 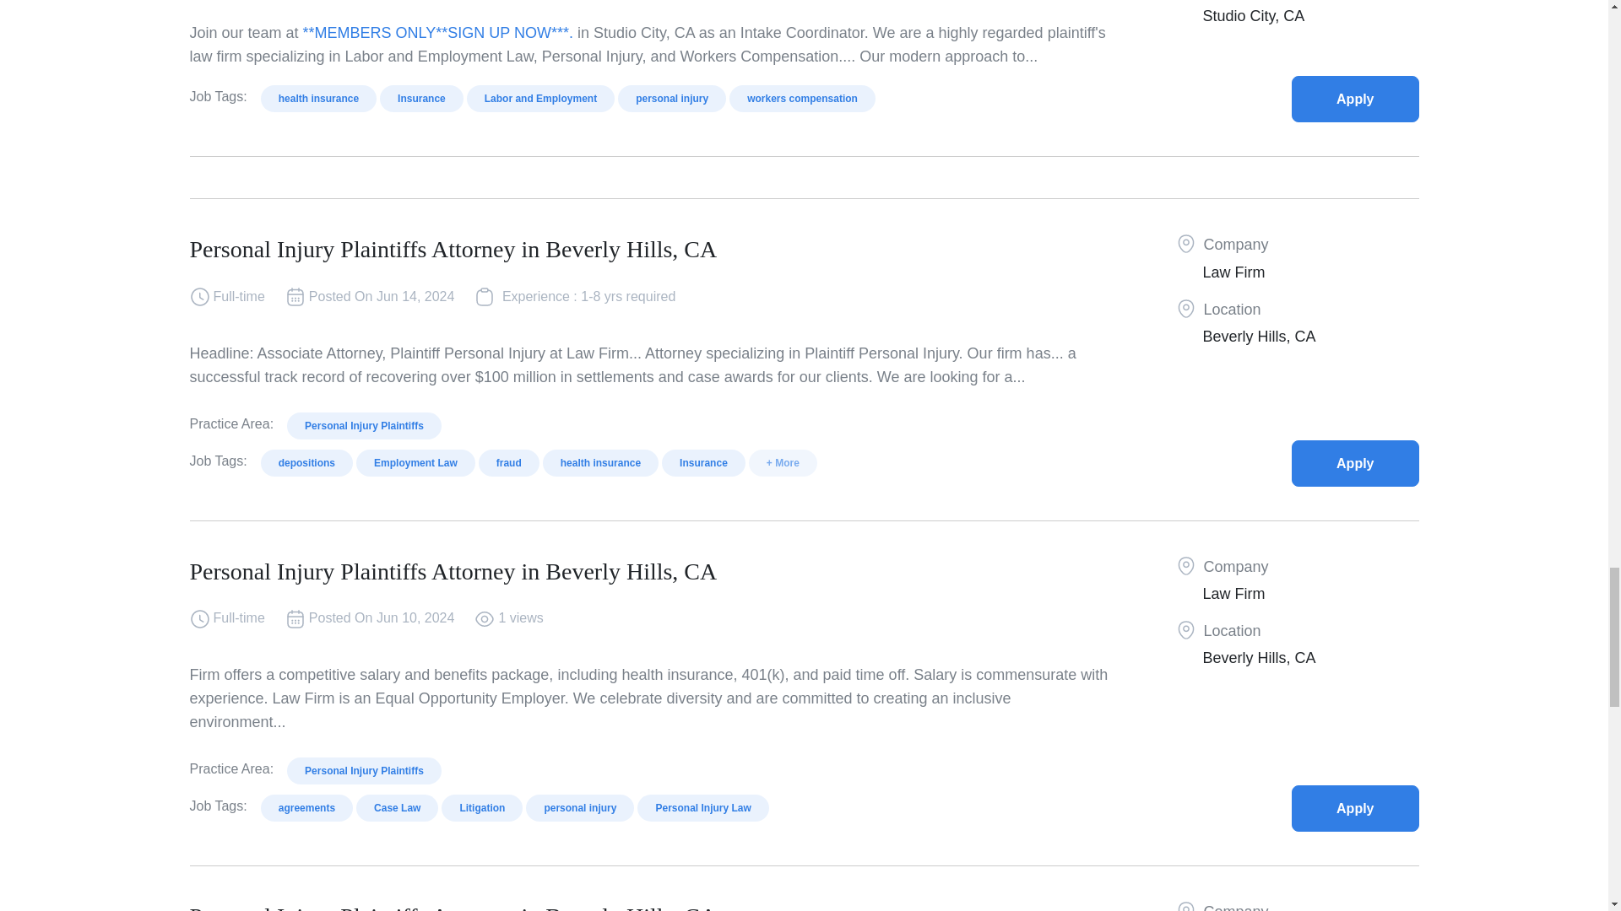 What do you see at coordinates (1355, 462) in the screenshot?
I see `Personal Injury Plaintiffs Attorney in Beverly Hills, CA` at bounding box center [1355, 462].